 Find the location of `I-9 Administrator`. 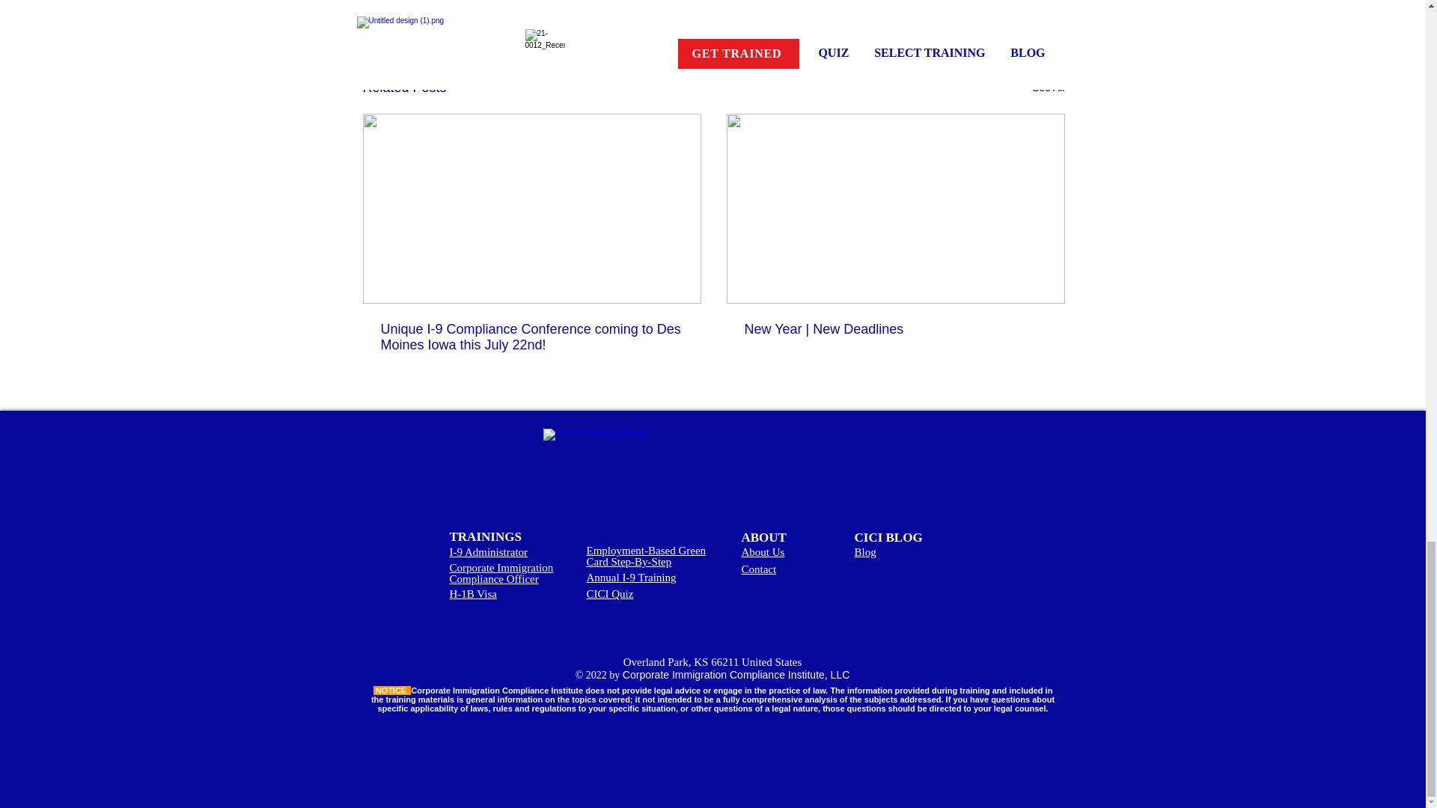

I-9 Administrator is located at coordinates (488, 552).